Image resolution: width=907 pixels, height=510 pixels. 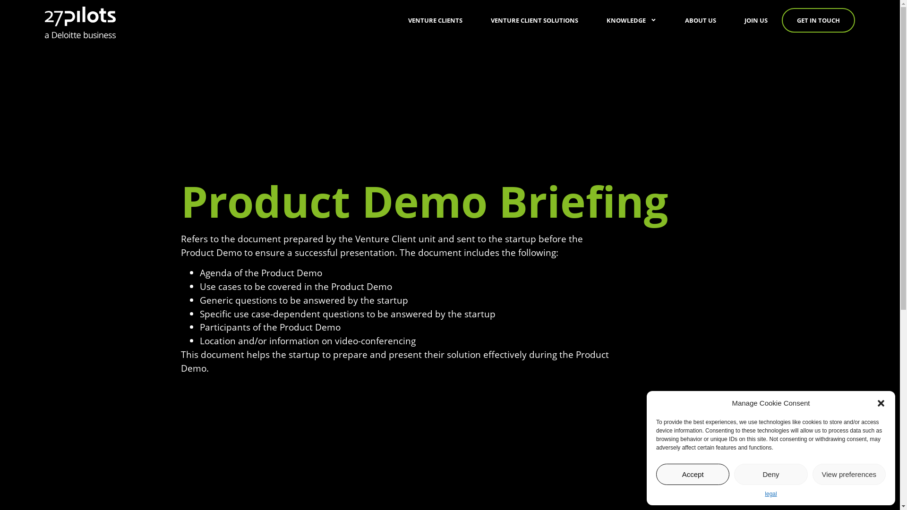 I want to click on GET IN TOUCH, so click(x=818, y=20).